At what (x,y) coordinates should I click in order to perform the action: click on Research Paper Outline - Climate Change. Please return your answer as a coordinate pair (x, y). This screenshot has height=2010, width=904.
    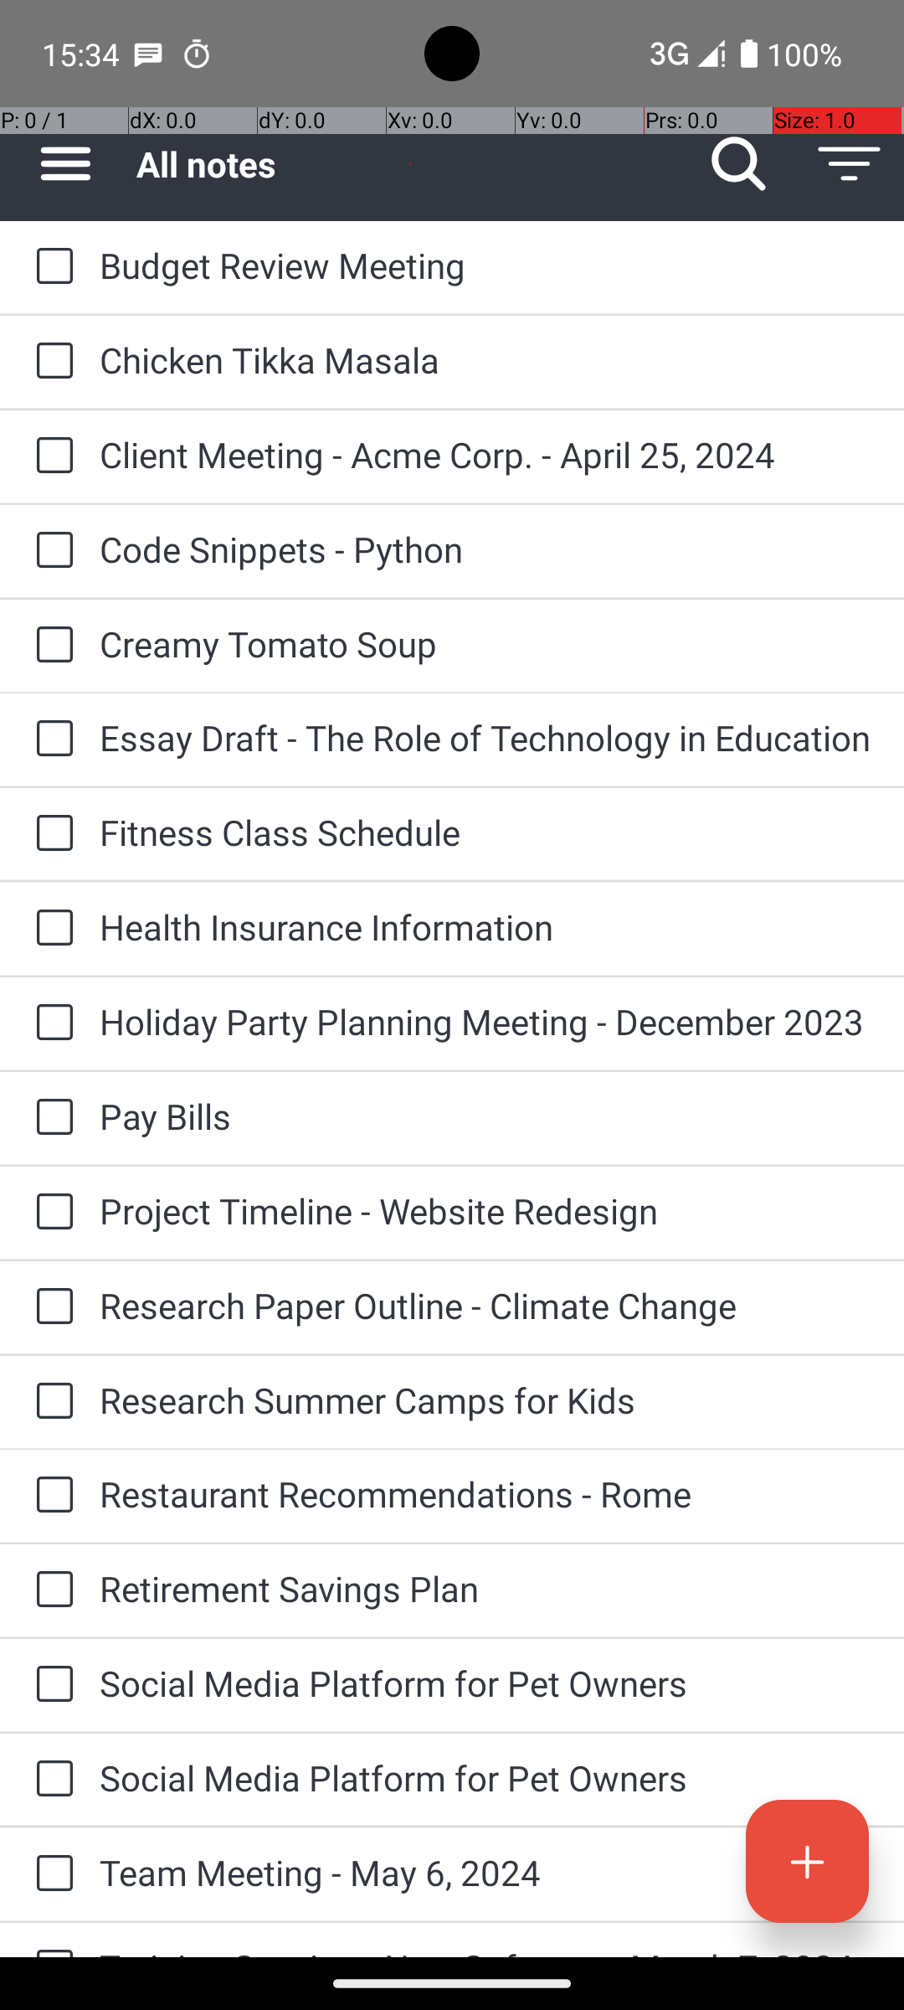
    Looking at the image, I should click on (485, 1305).